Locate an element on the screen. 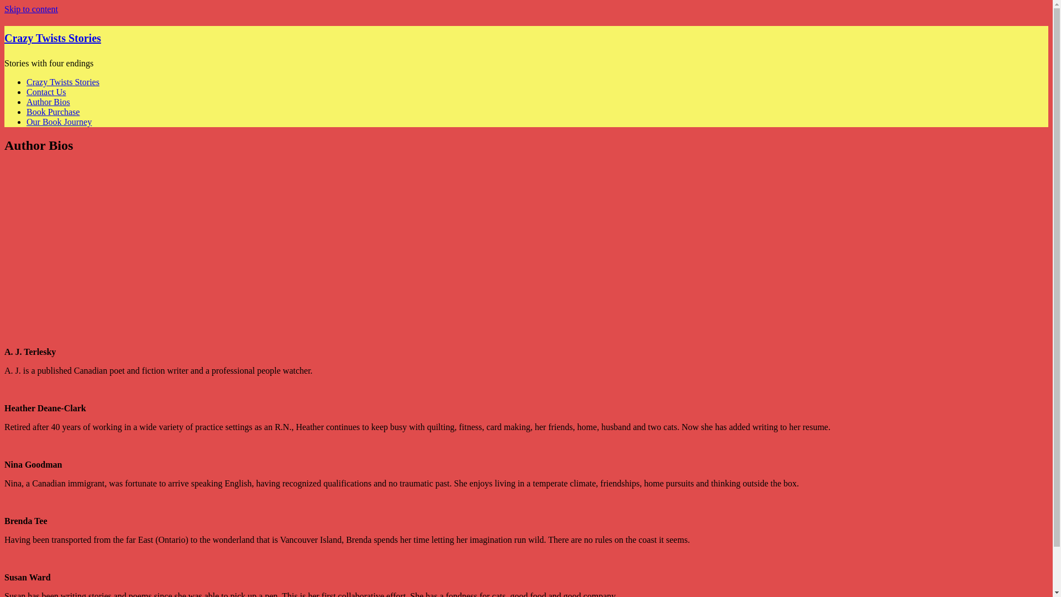 Image resolution: width=1061 pixels, height=597 pixels. Our Book Journey is located at coordinates (59, 122).